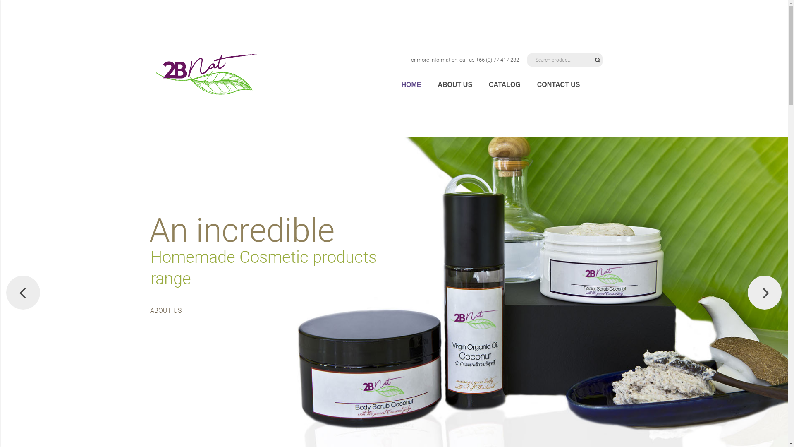 The image size is (794, 447). What do you see at coordinates (455, 84) in the screenshot?
I see `ABOUT US` at bounding box center [455, 84].